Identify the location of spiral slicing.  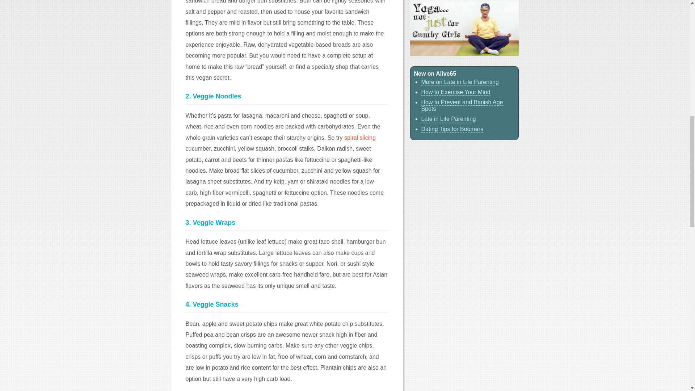
(360, 138).